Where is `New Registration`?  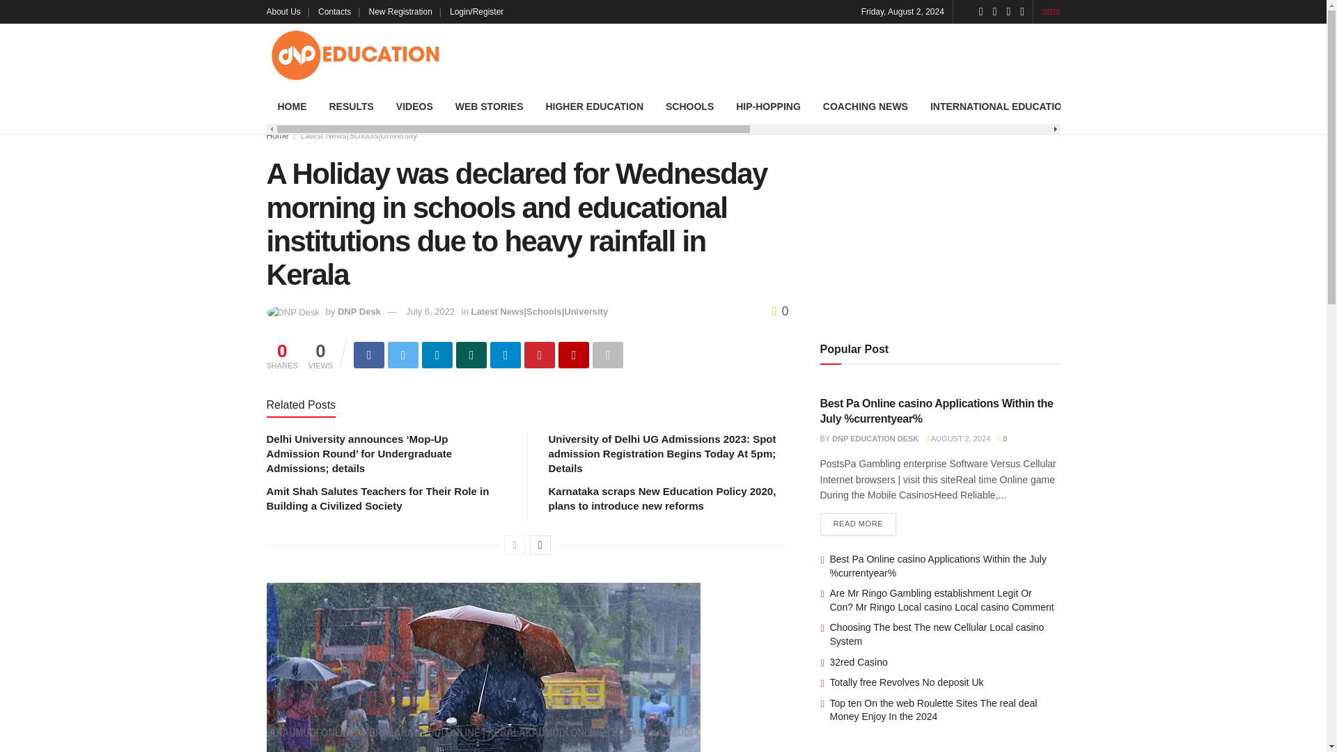
New Registration is located at coordinates (405, 11).